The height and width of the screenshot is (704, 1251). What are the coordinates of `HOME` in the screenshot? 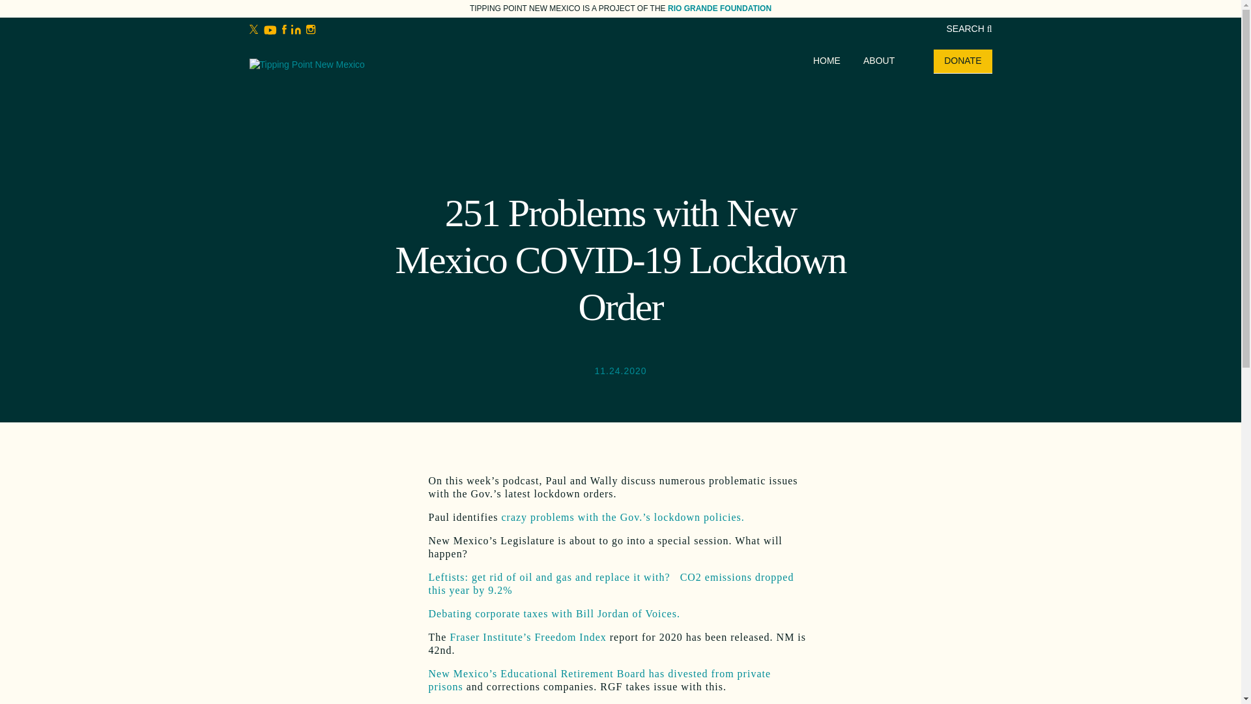 It's located at (827, 61).